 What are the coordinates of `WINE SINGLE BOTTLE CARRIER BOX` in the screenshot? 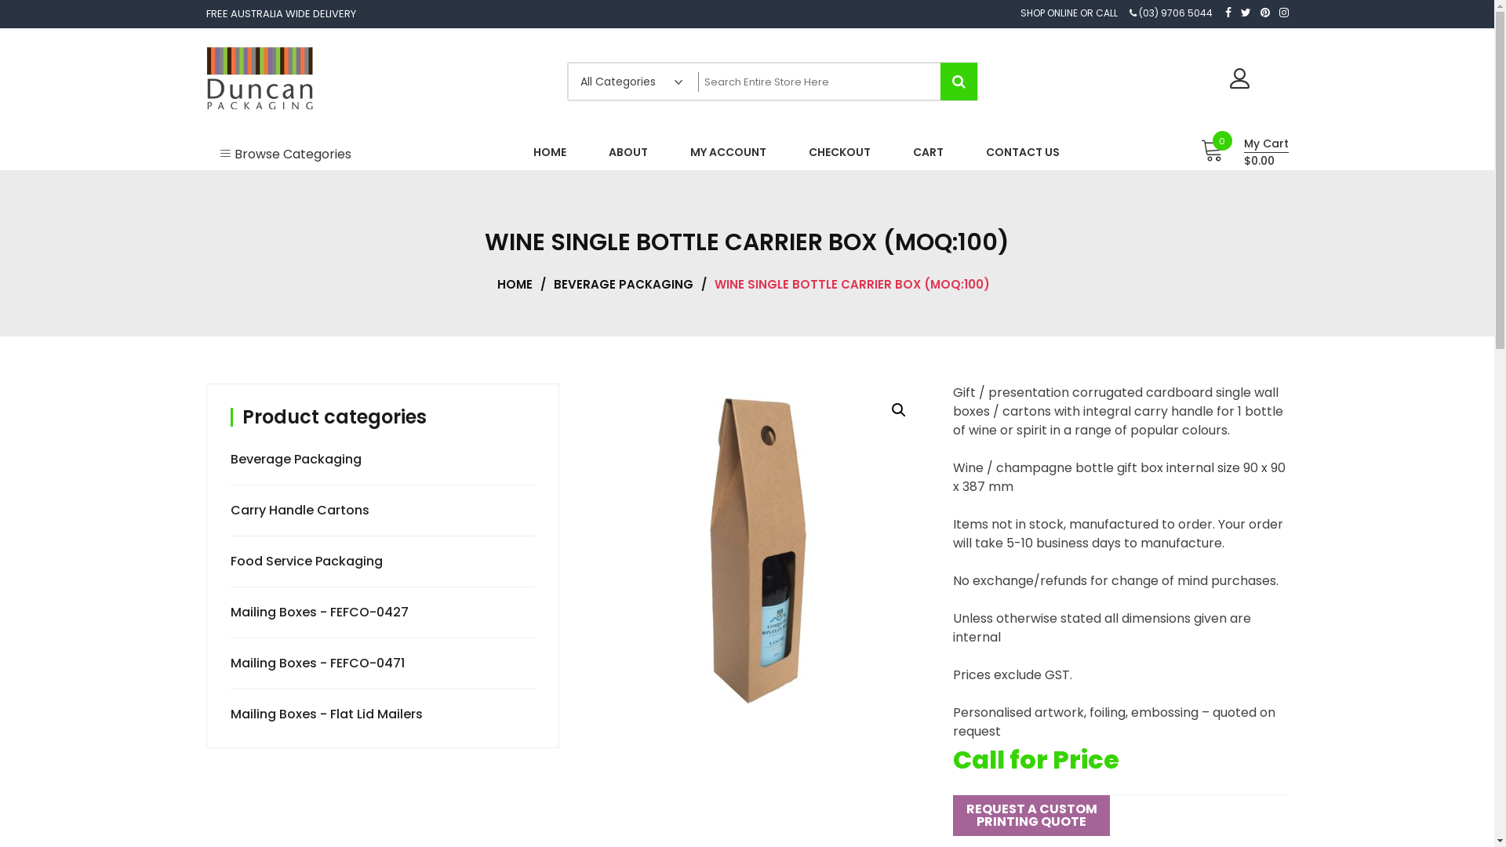 It's located at (758, 551).